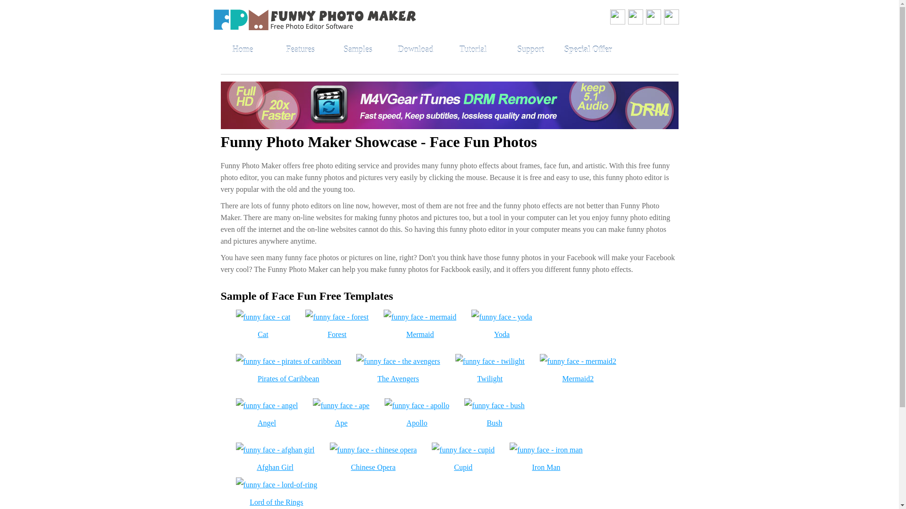  What do you see at coordinates (243, 49) in the screenshot?
I see `Home` at bounding box center [243, 49].